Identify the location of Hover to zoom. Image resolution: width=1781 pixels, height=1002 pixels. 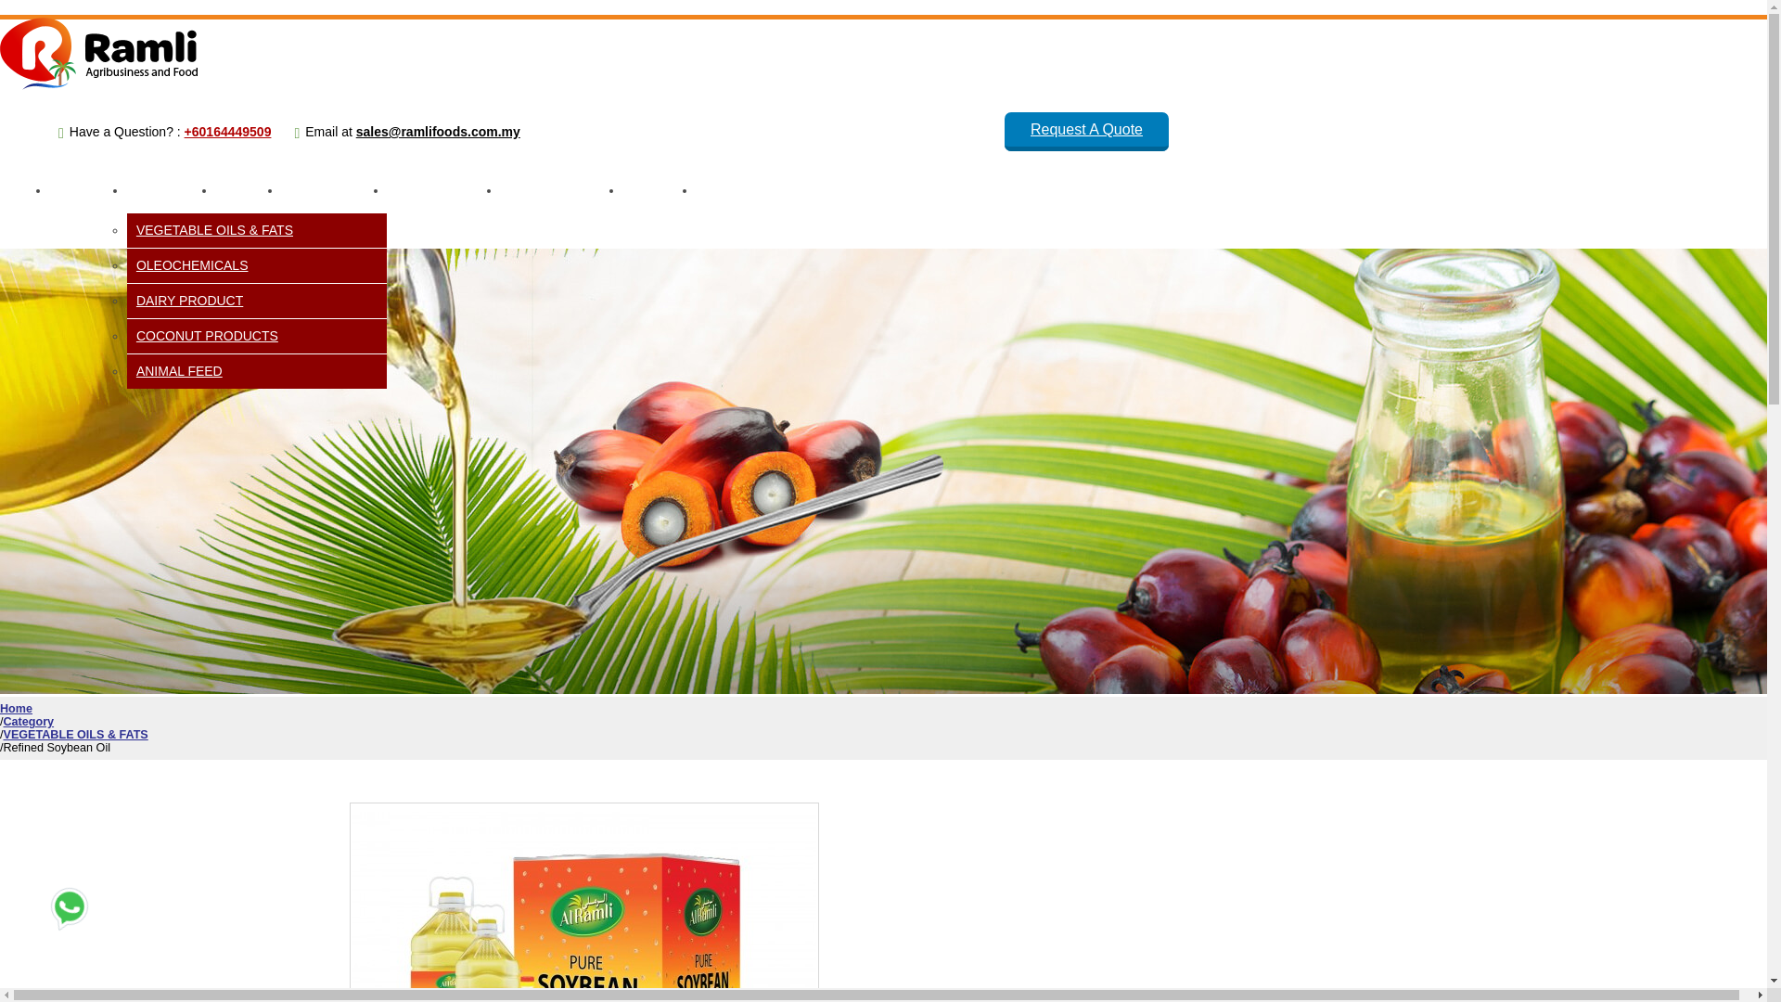
(584, 904).